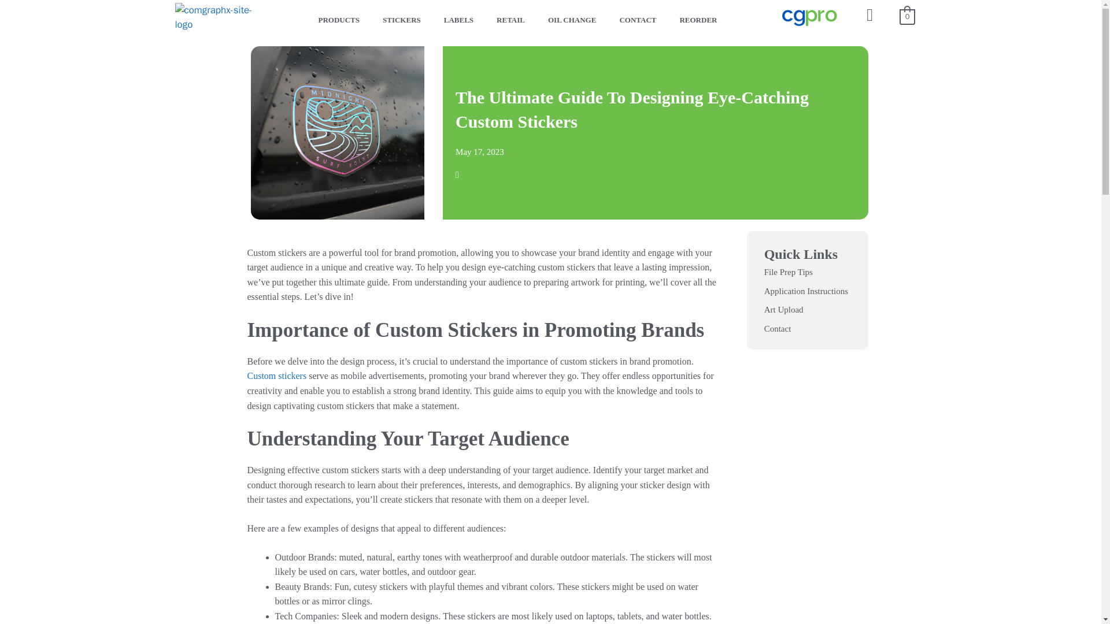  I want to click on View your shopping cart, so click(906, 16).